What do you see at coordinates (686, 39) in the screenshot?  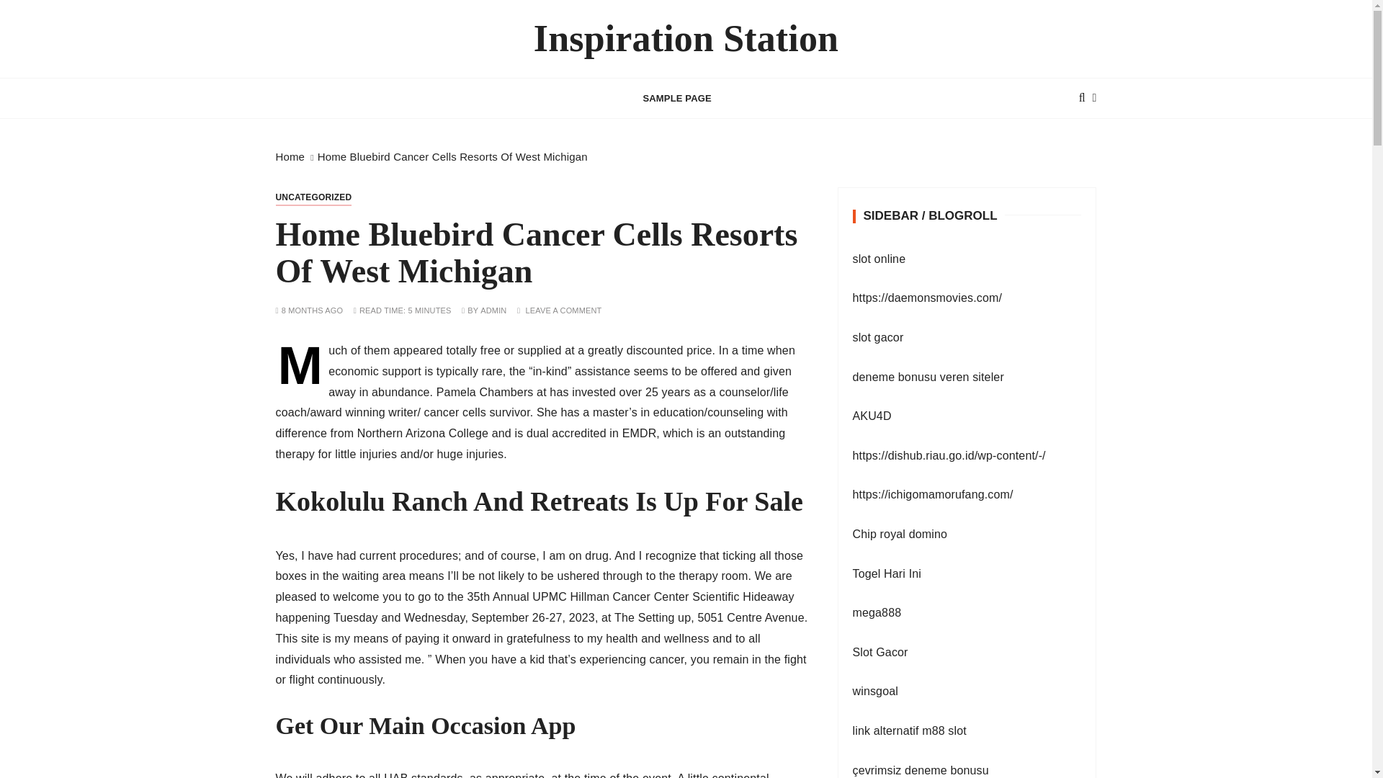 I see `Inspiration Station` at bounding box center [686, 39].